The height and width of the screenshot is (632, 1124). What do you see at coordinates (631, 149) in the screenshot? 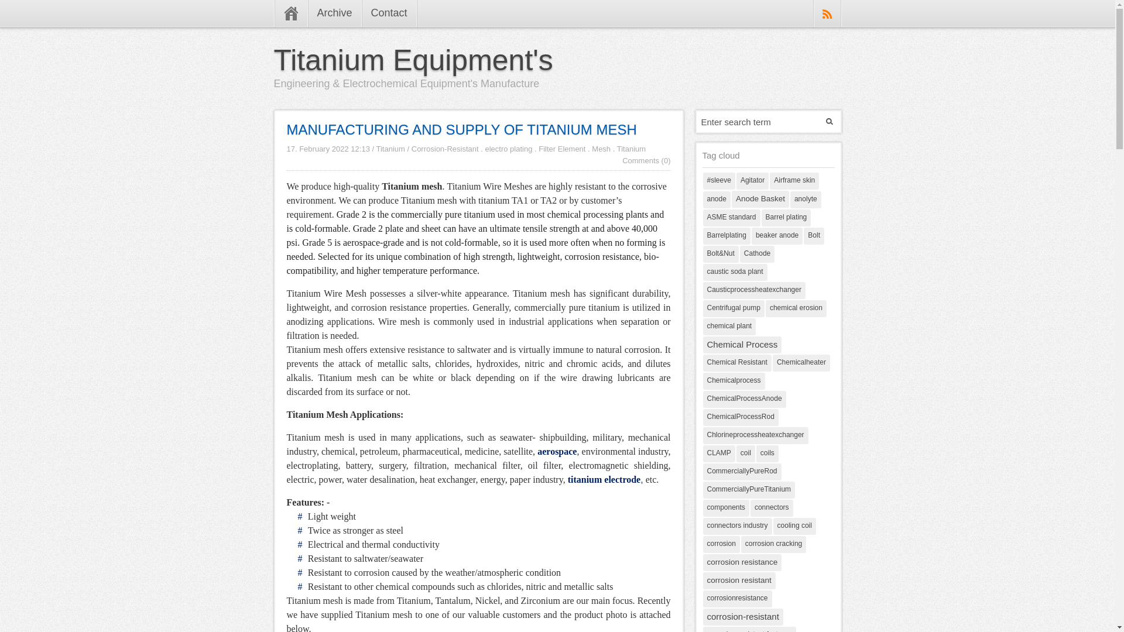
I see `Titanium` at bounding box center [631, 149].